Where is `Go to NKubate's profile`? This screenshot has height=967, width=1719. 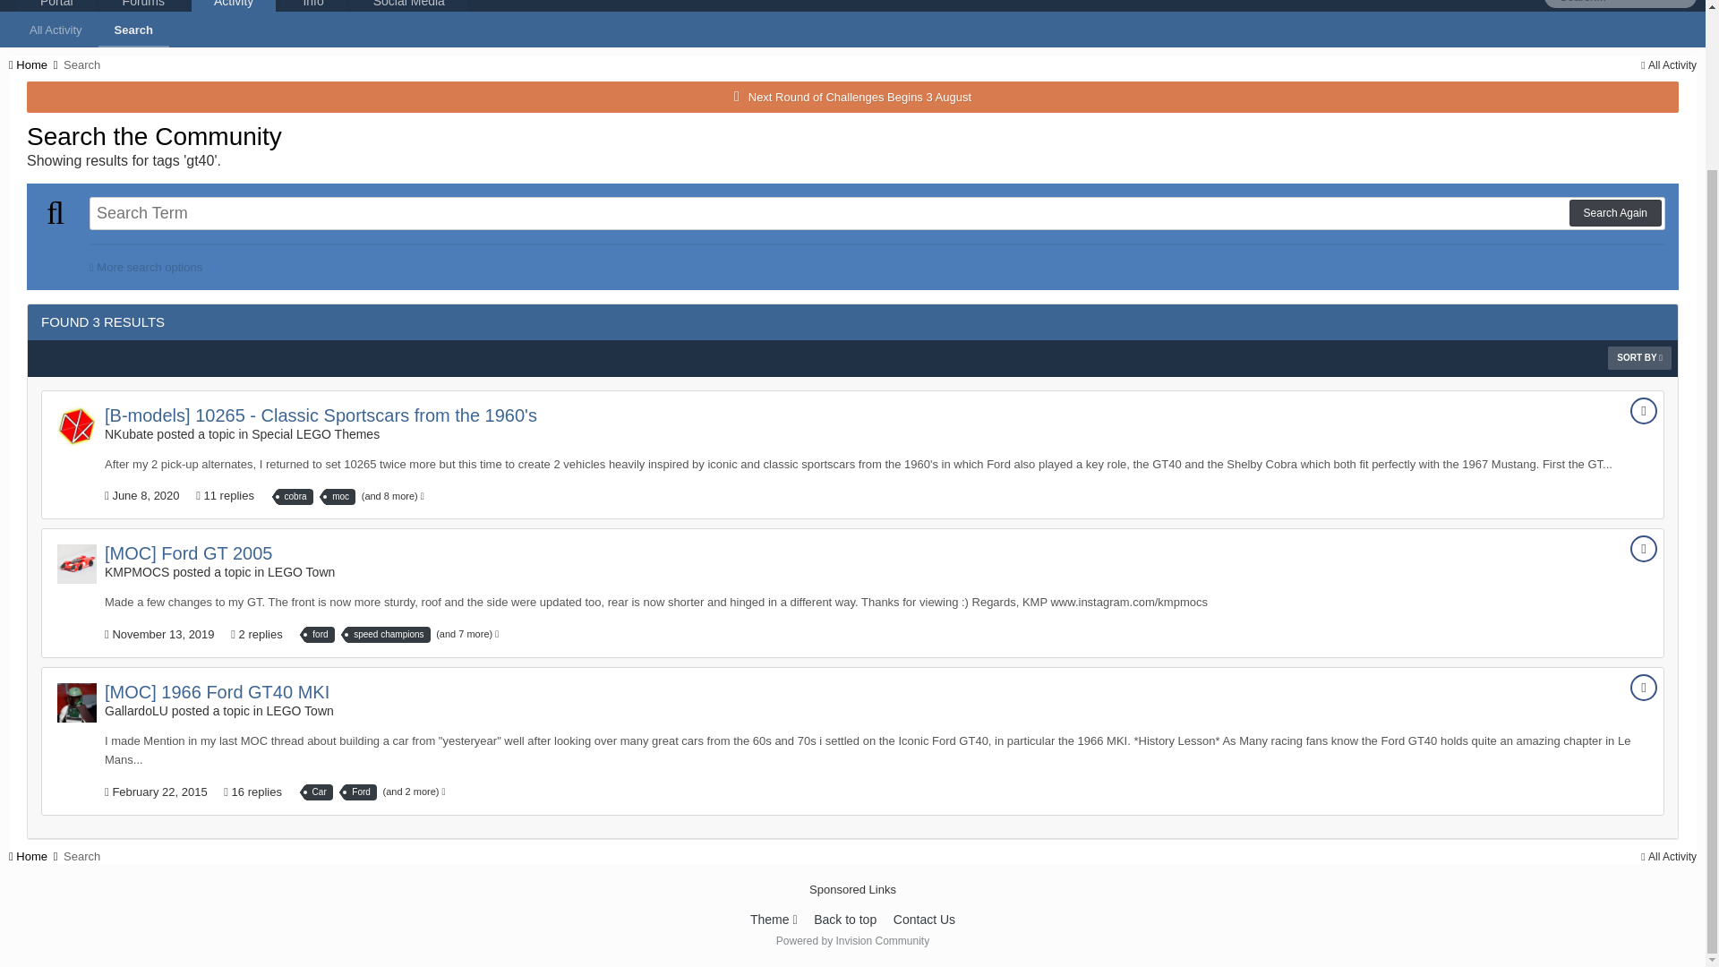 Go to NKubate's profile is located at coordinates (76, 425).